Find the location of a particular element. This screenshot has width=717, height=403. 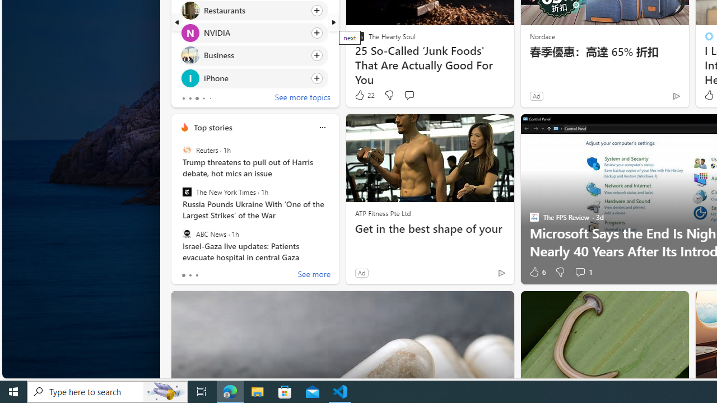

ABC News is located at coordinates (187, 233).